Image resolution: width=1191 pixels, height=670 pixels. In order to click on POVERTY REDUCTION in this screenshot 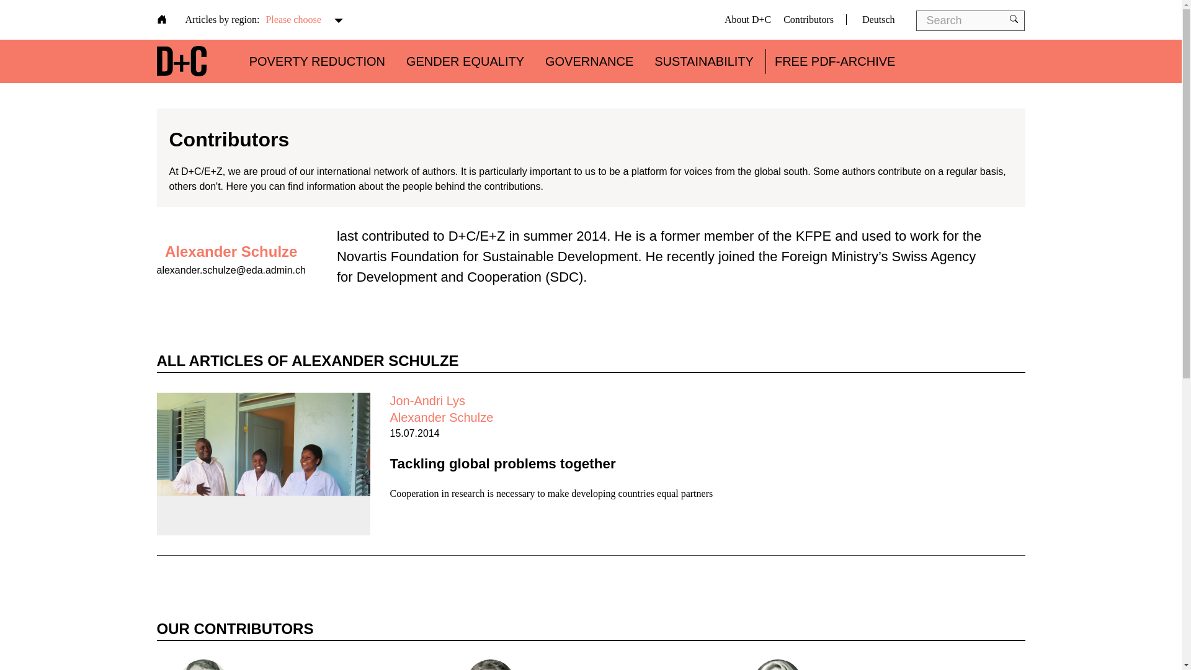, I will do `click(316, 61)`.